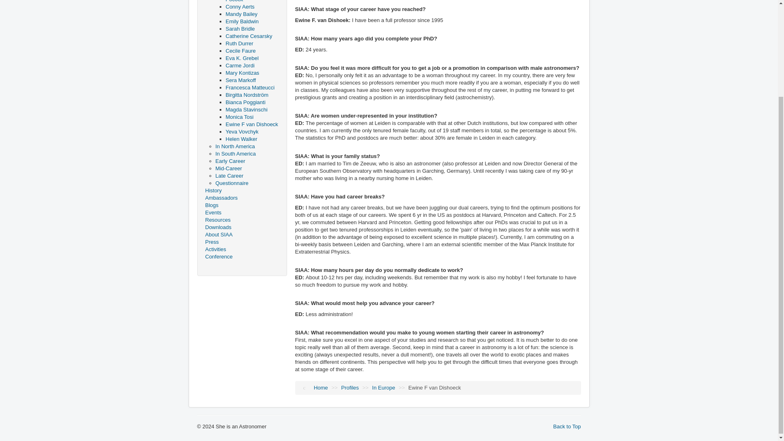  I want to click on Early Career, so click(230, 161).